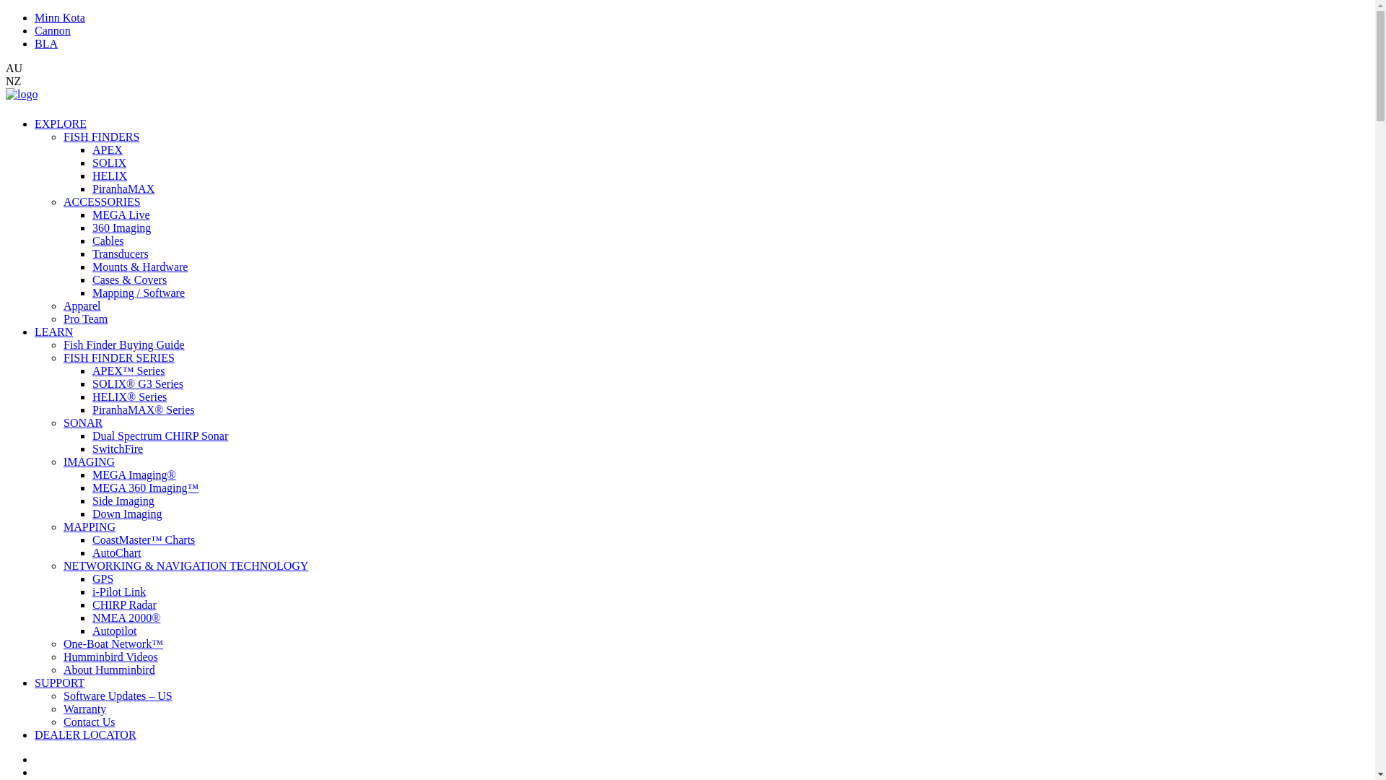 The image size is (1386, 780). I want to click on GPS, so click(103, 579).